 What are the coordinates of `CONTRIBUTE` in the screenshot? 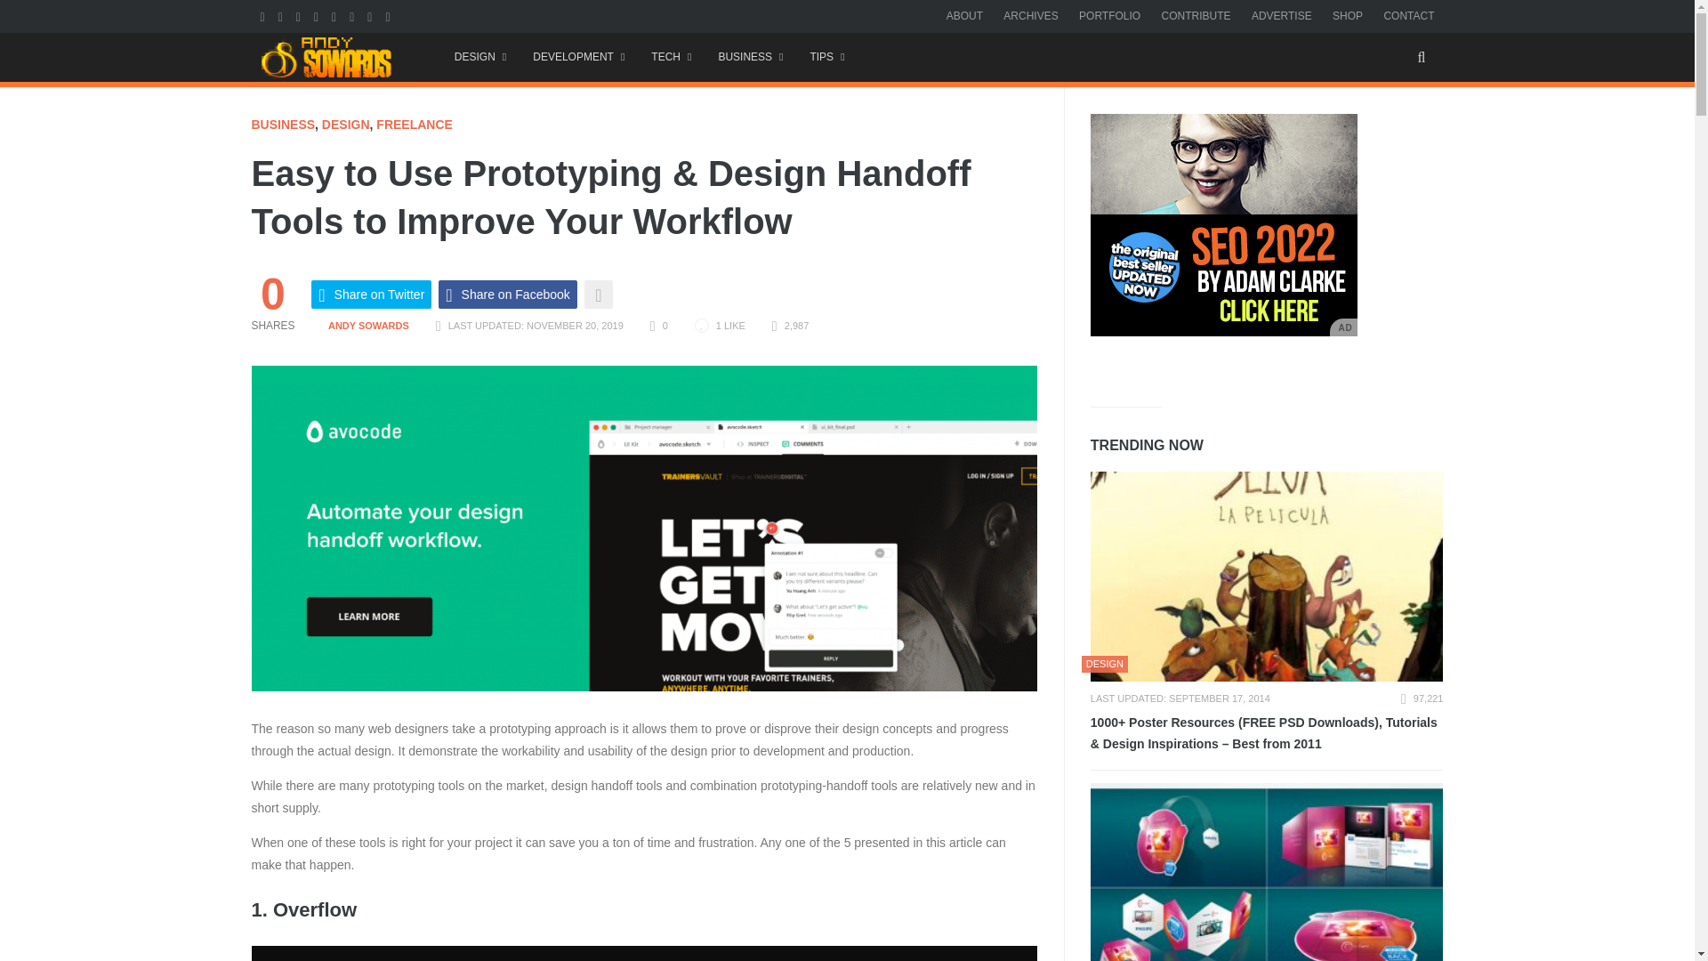 It's located at (1196, 15).